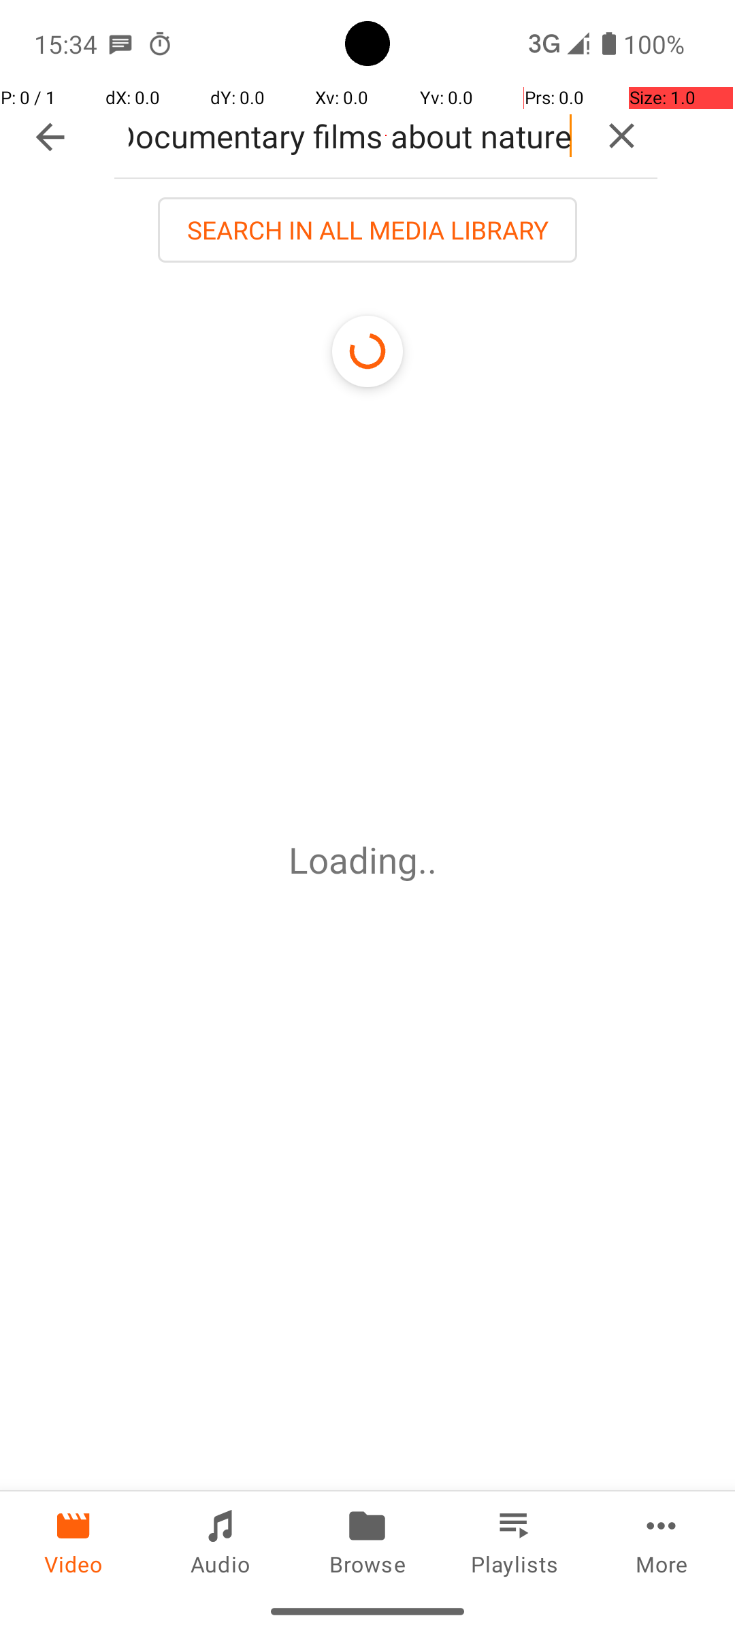 The height and width of the screenshot is (1633, 735). I want to click on Documentary films about nature, so click(350, 136).